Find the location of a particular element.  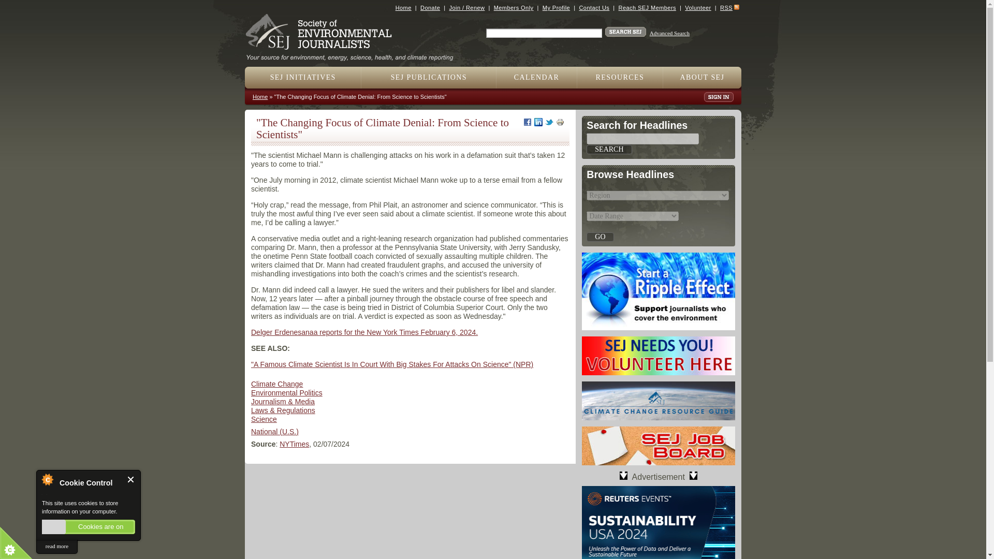

My Profile is located at coordinates (556, 7).